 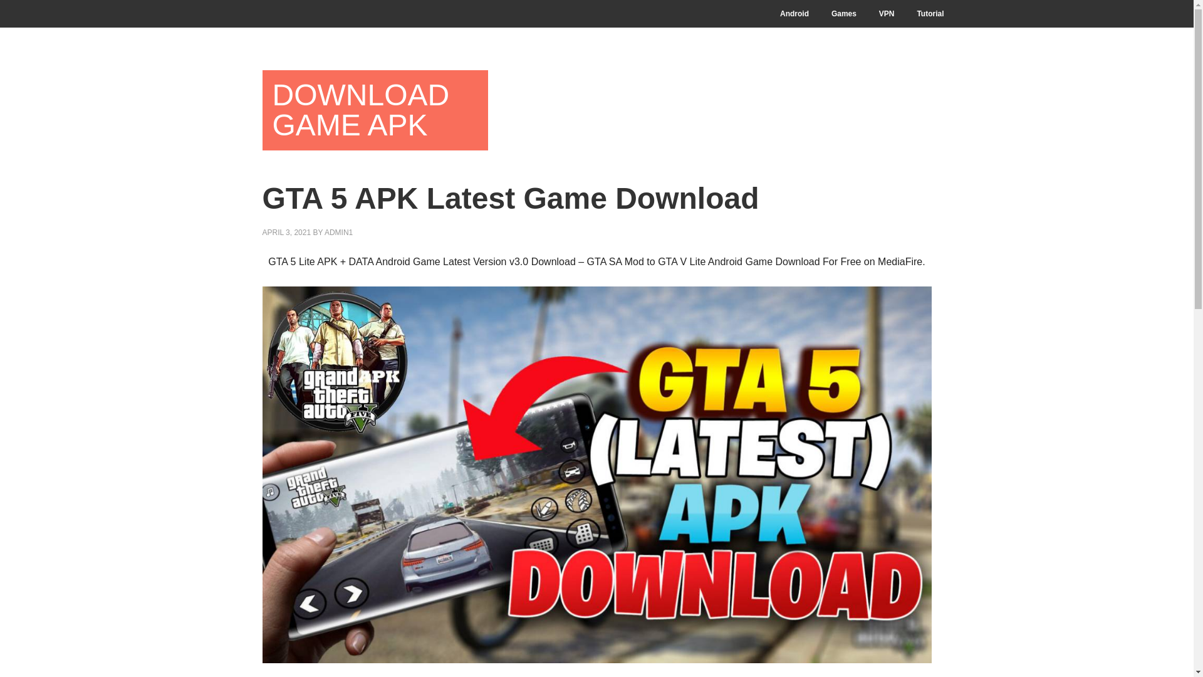 I want to click on Android, so click(x=794, y=14).